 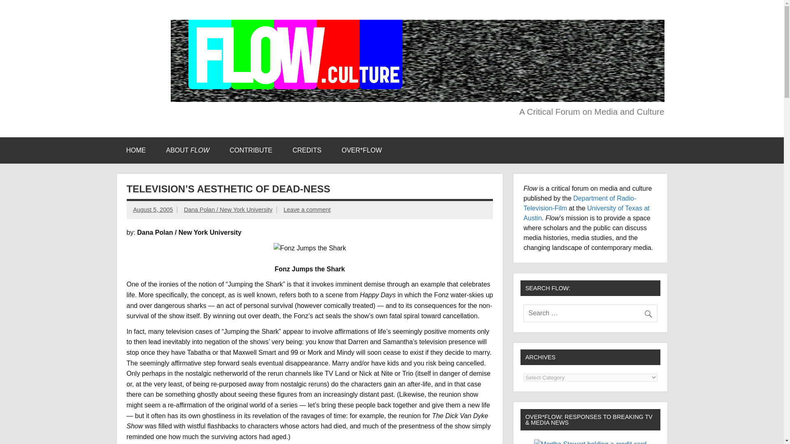 What do you see at coordinates (153, 210) in the screenshot?
I see `12:20 am` at bounding box center [153, 210].